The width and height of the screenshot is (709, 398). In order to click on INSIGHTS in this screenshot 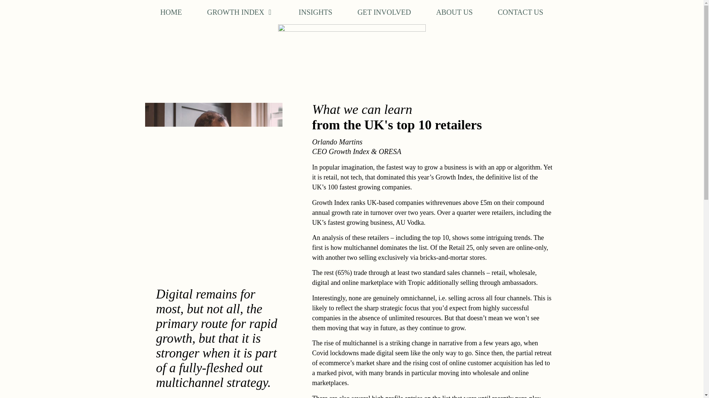, I will do `click(315, 12)`.